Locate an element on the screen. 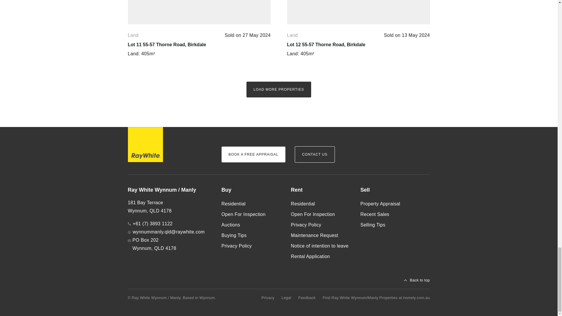 This screenshot has height=316, width=562. Ray White is located at coordinates (145, 145).